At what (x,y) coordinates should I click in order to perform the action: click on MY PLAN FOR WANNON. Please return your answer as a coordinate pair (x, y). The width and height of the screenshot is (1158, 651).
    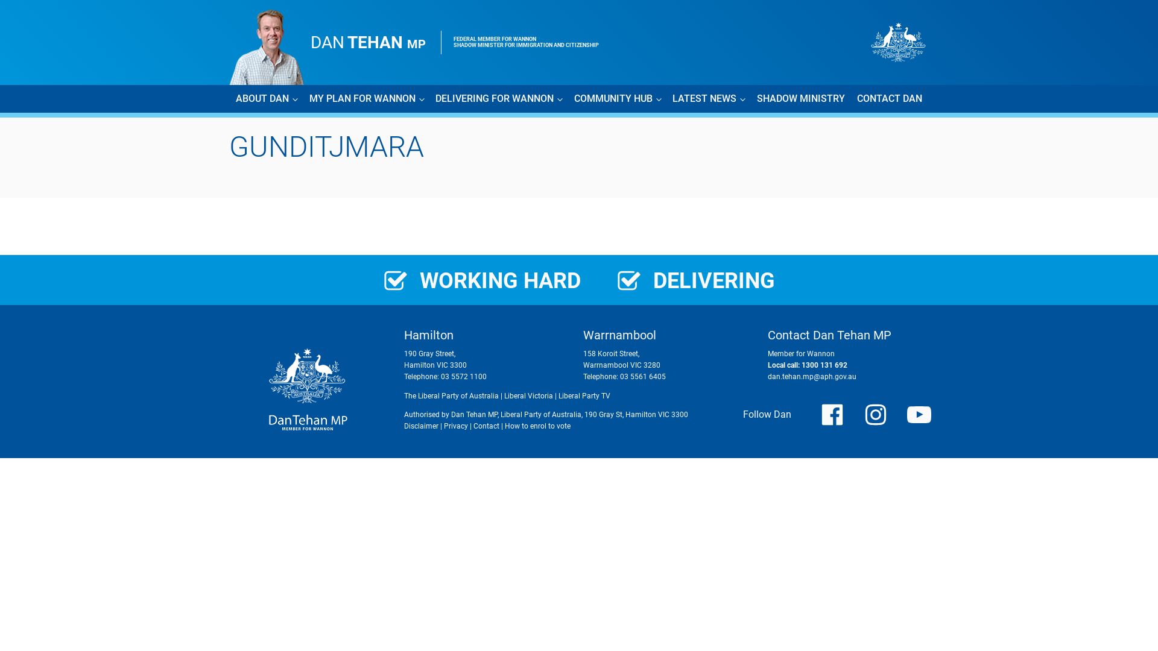
    Looking at the image, I should click on (367, 99).